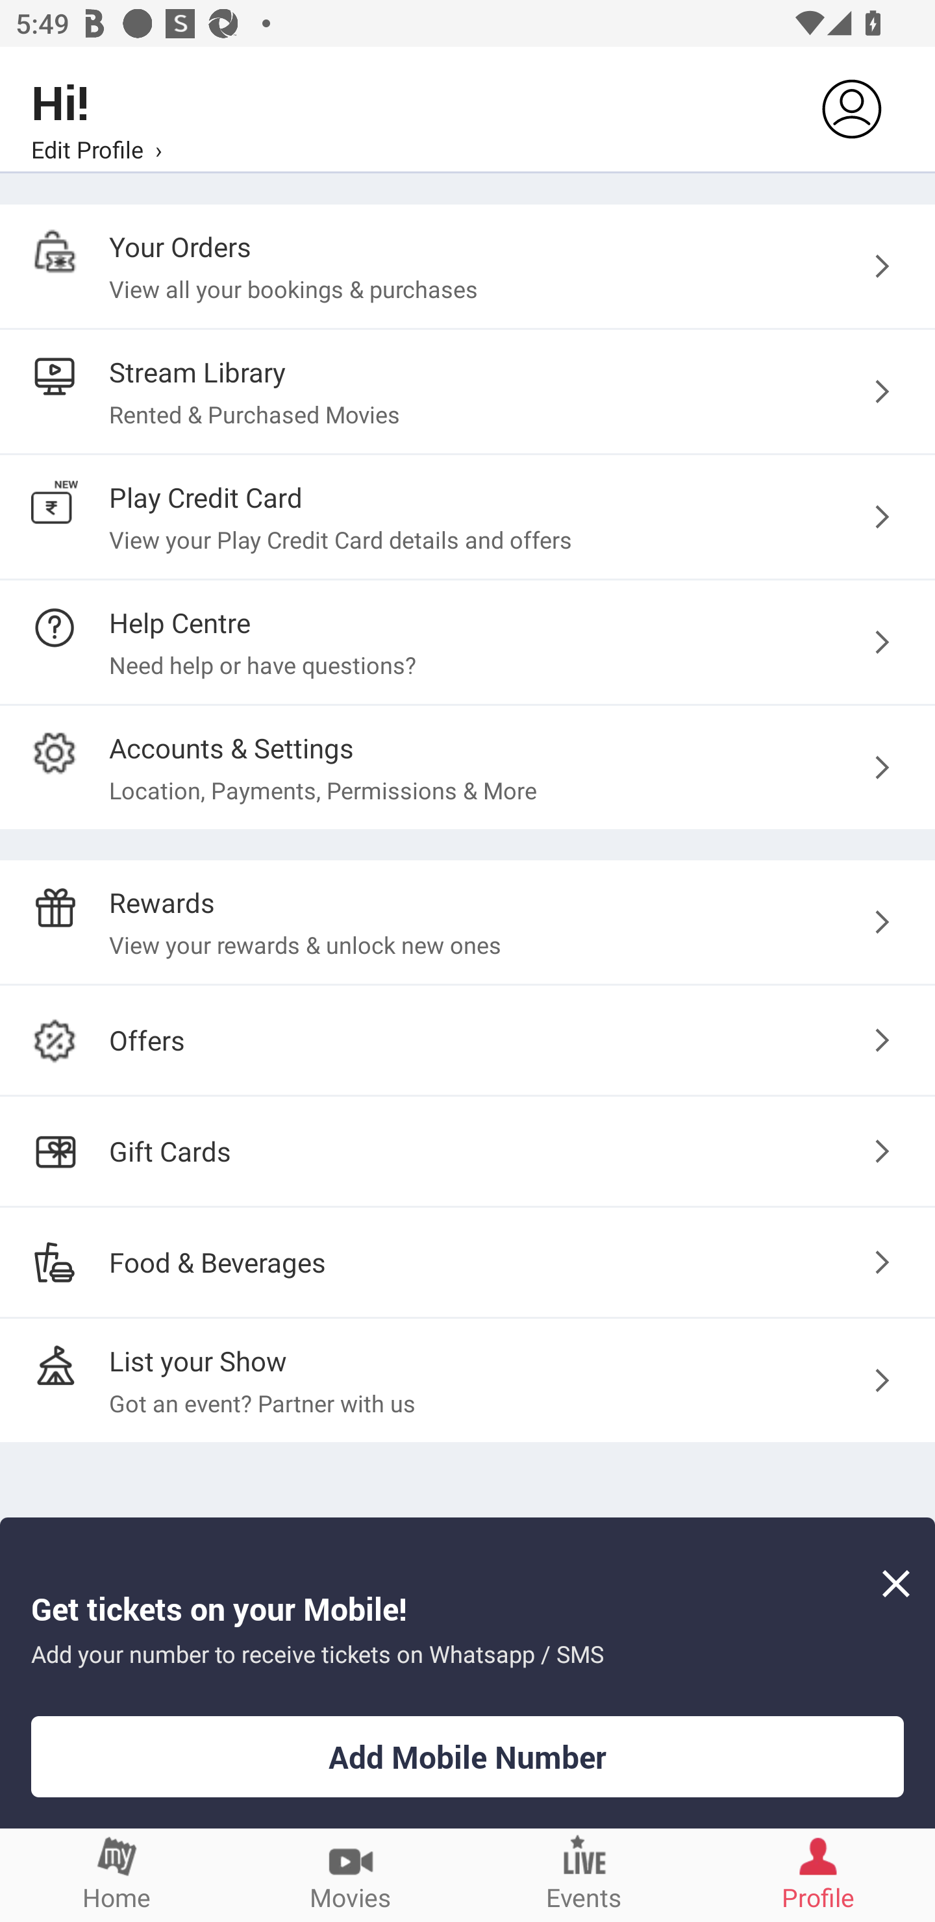 The image size is (935, 1922). What do you see at coordinates (818, 1875) in the screenshot?
I see `Profile` at bounding box center [818, 1875].